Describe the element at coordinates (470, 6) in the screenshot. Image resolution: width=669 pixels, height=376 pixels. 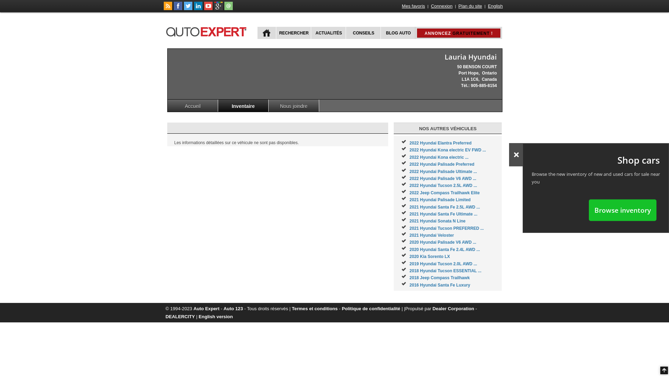
I see `Plan du site` at that location.